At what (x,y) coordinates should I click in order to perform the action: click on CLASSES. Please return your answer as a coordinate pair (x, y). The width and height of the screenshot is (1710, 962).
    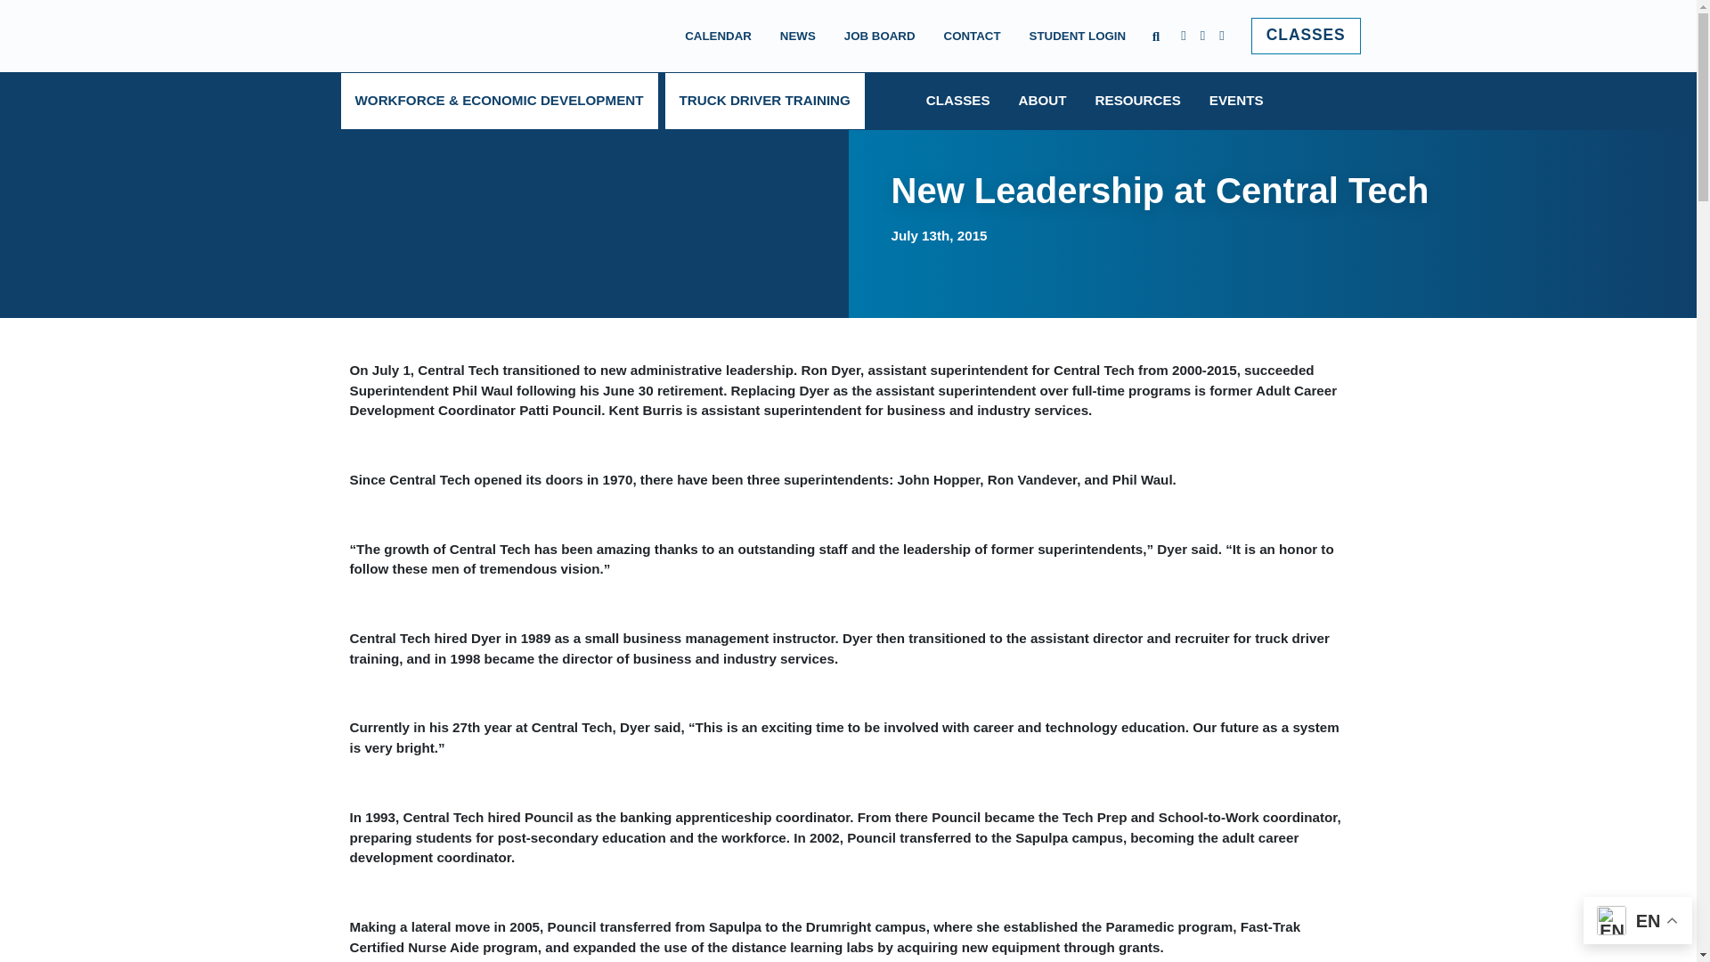
    Looking at the image, I should click on (1306, 36).